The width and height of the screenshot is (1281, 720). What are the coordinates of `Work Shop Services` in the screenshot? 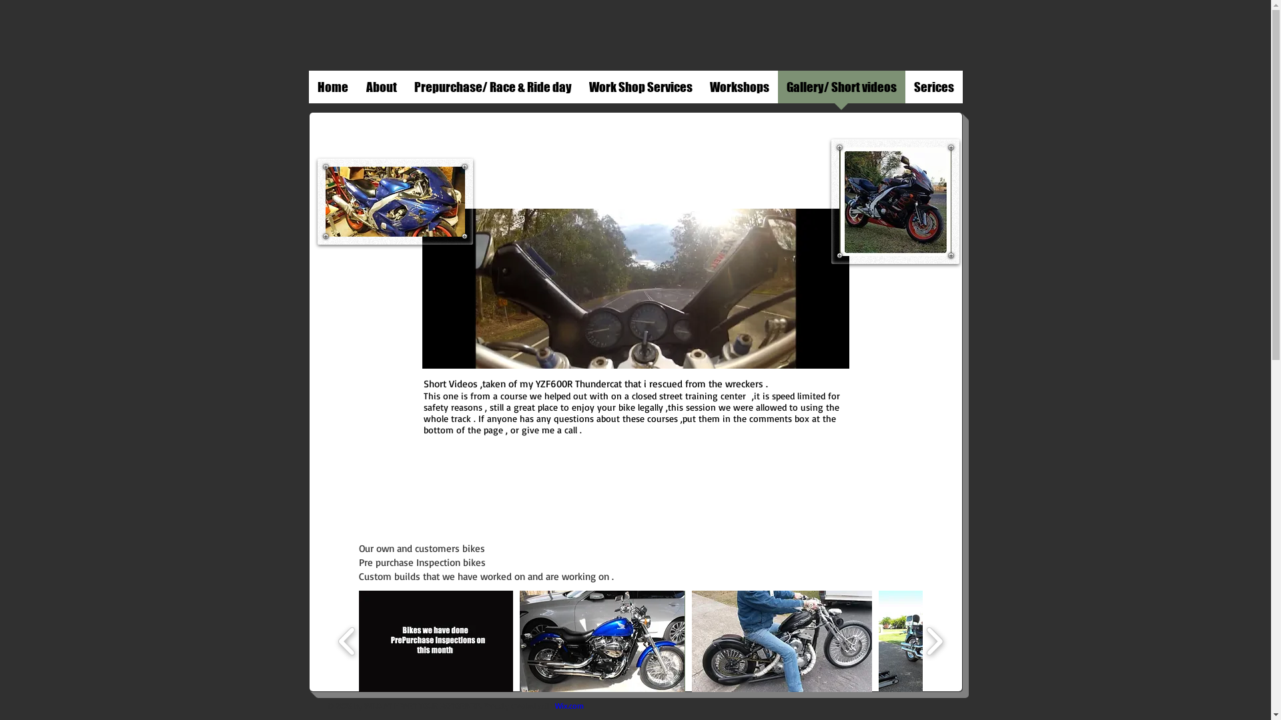 It's located at (640, 91).